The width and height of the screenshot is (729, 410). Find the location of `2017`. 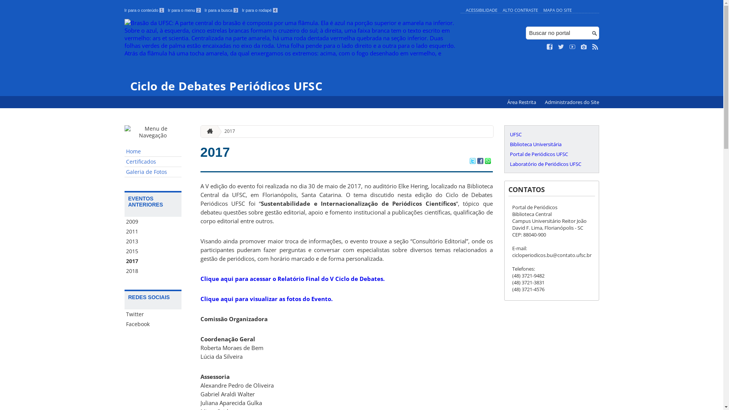

2017 is located at coordinates (153, 261).